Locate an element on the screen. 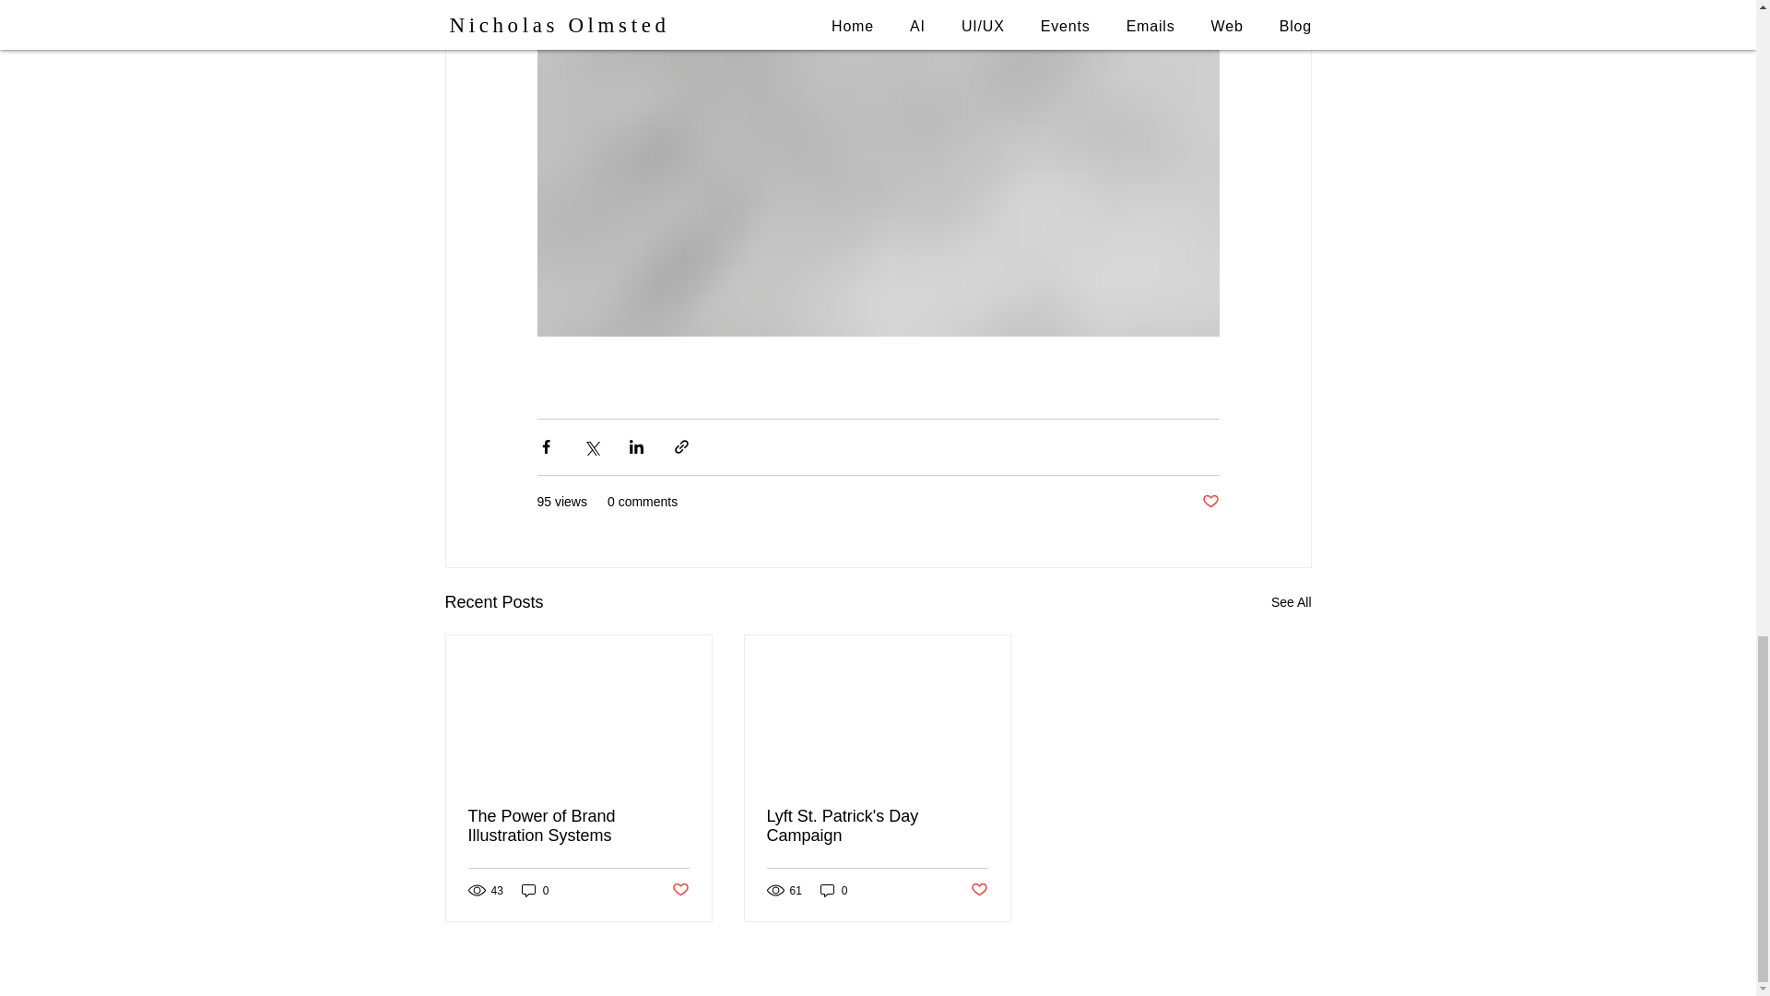 This screenshot has width=1770, height=996. 0 is located at coordinates (833, 890).